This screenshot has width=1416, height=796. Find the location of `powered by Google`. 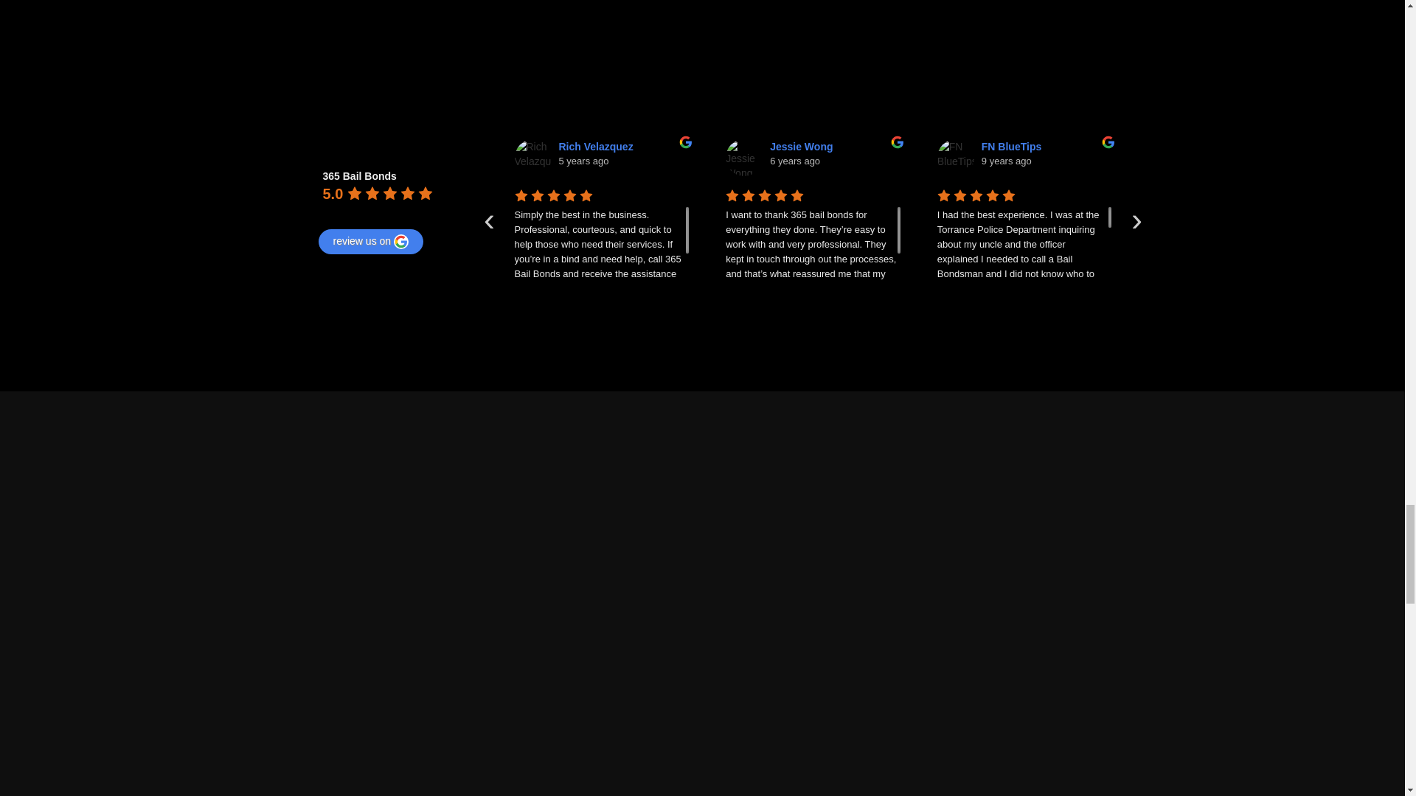

powered by Google is located at coordinates (375, 212).